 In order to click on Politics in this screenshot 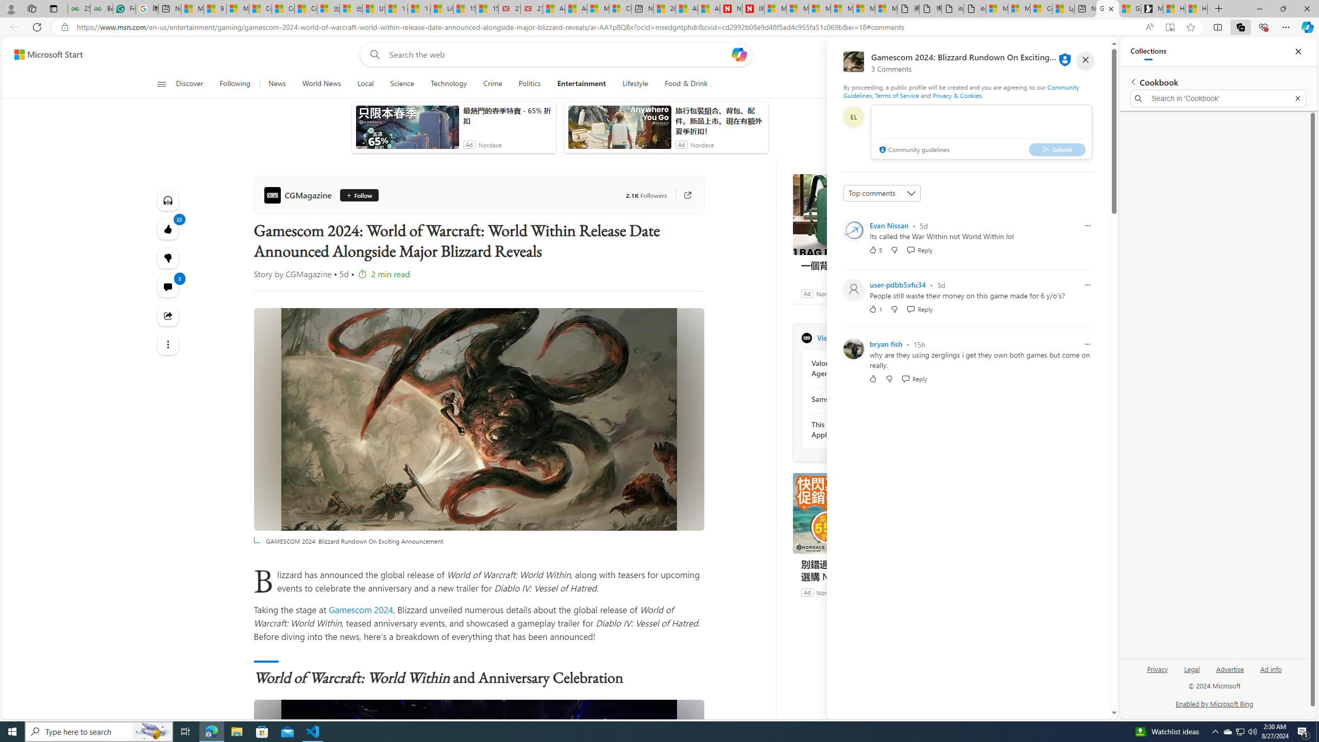, I will do `click(529, 84)`.